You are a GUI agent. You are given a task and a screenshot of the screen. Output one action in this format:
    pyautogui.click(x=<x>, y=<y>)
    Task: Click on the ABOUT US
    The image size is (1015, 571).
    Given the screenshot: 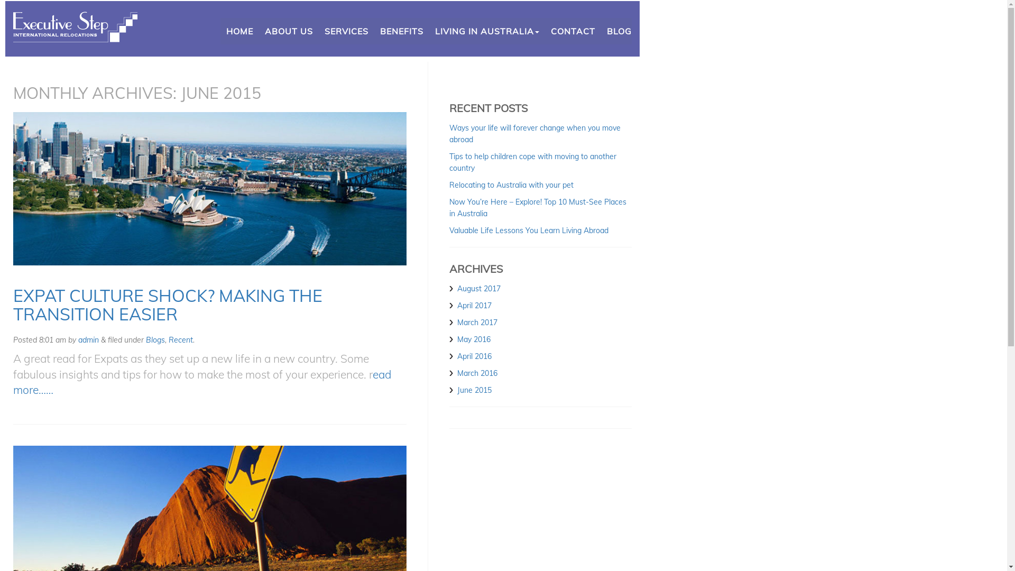 What is the action you would take?
    pyautogui.click(x=289, y=31)
    